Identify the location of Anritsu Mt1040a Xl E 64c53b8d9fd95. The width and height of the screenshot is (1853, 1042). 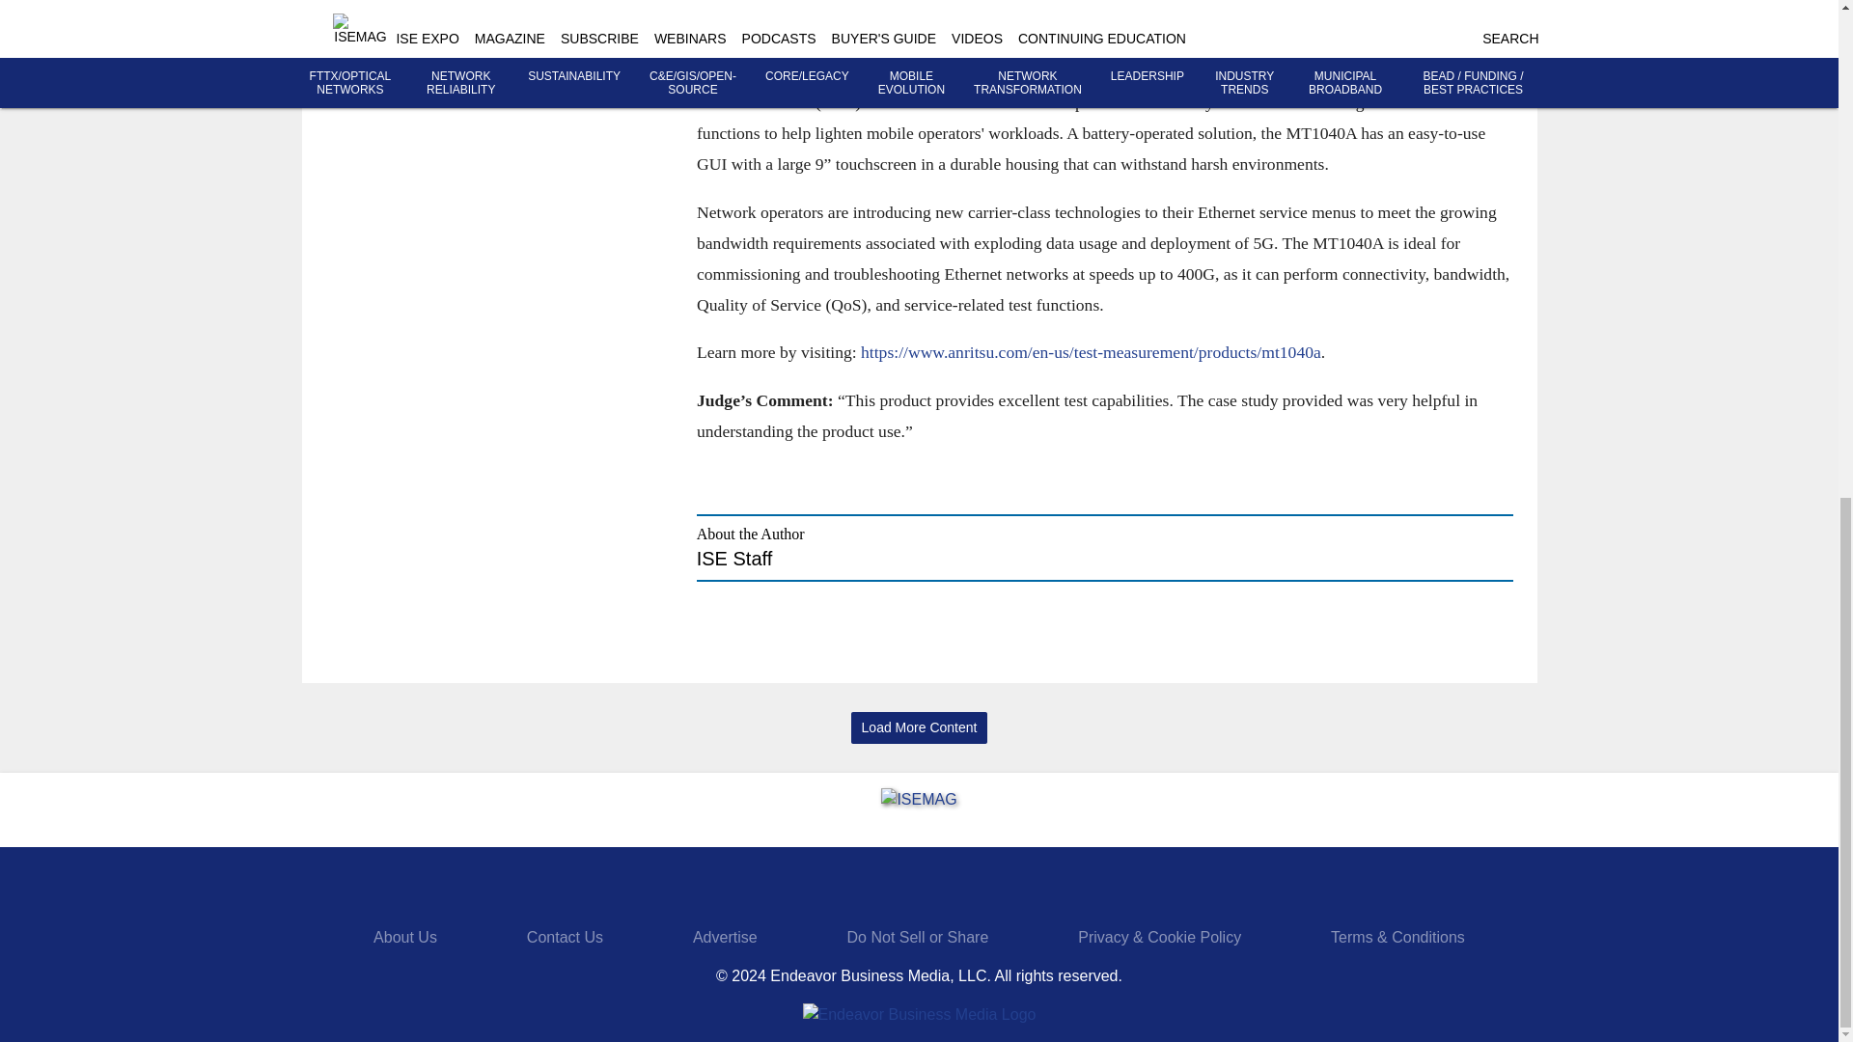
(1348, 41).